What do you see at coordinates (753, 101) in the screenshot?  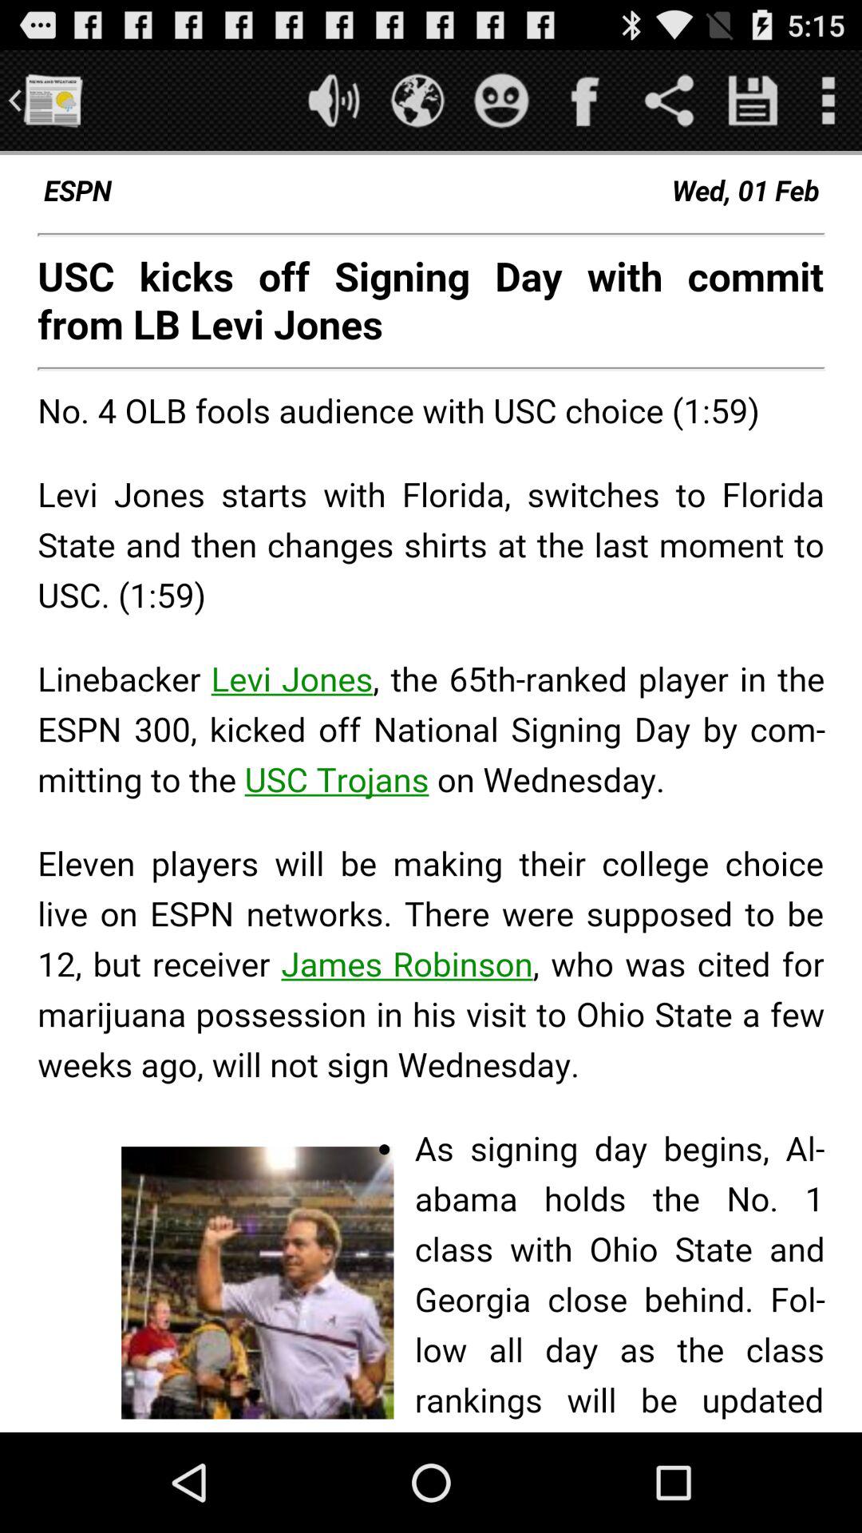 I see `page button` at bounding box center [753, 101].